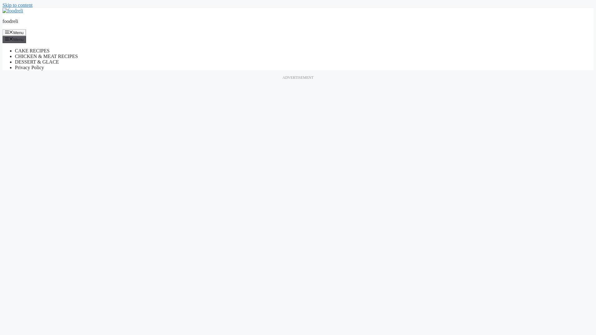  What do you see at coordinates (10, 21) in the screenshot?
I see `foodreli` at bounding box center [10, 21].